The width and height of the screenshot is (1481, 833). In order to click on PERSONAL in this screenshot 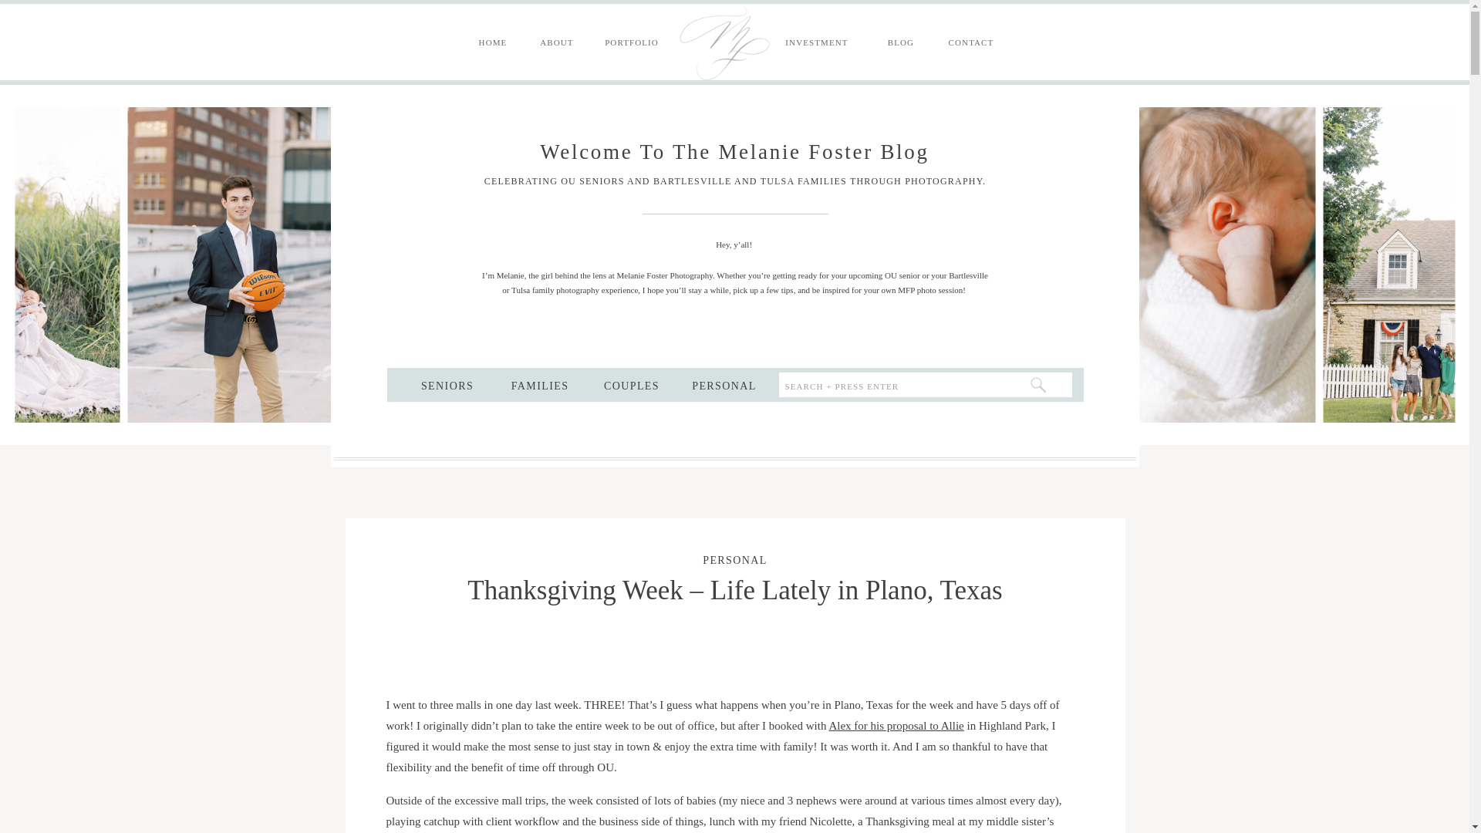, I will do `click(734, 560)`.